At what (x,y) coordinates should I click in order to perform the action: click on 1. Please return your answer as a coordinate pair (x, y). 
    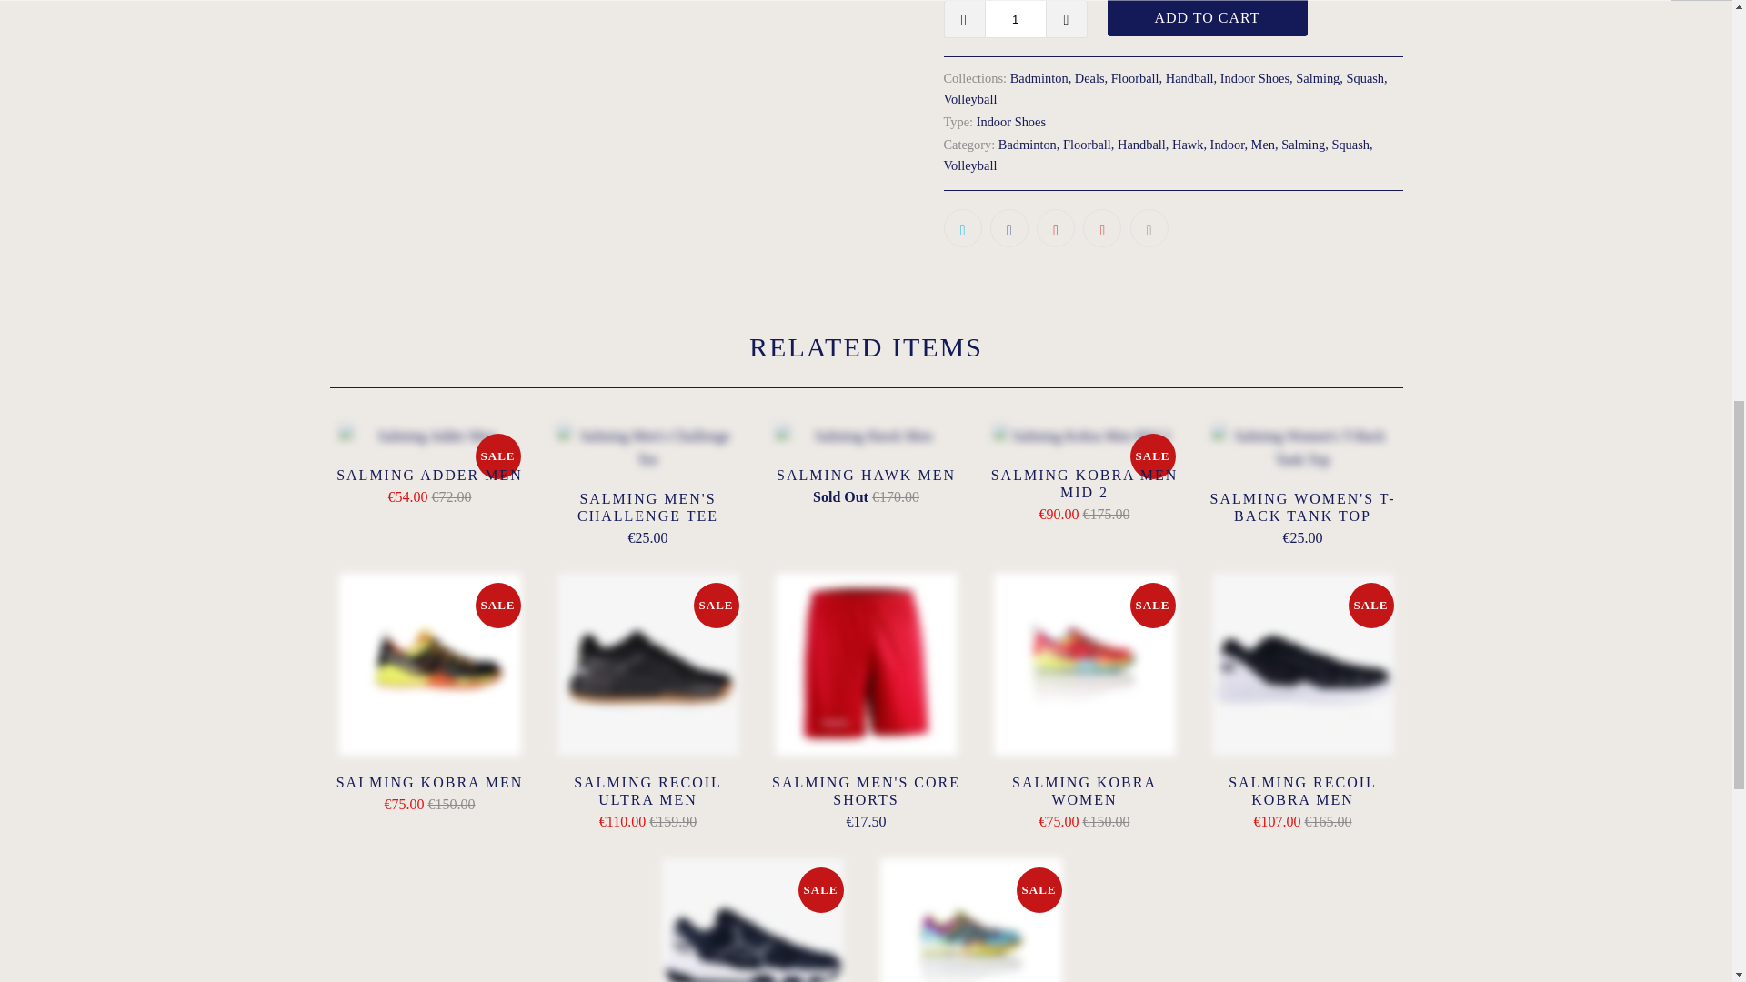
    Looking at the image, I should click on (1015, 19).